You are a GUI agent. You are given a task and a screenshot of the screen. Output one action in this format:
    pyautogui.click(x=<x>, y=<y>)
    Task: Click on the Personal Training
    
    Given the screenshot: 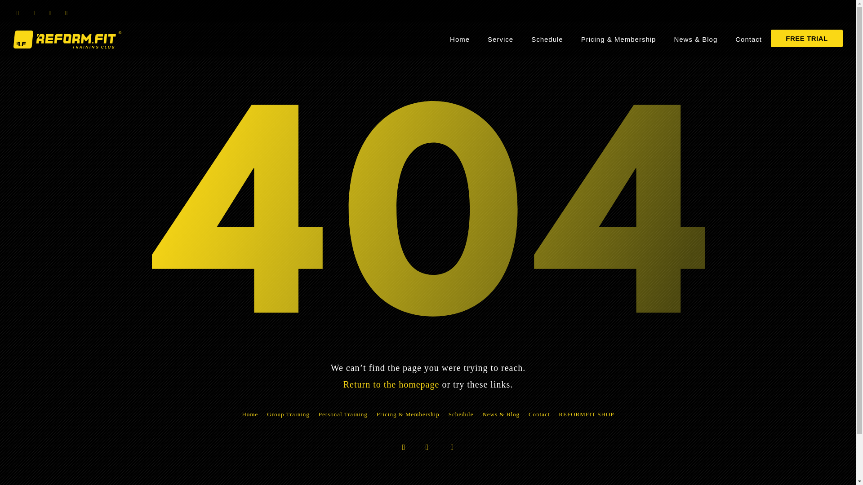 What is the action you would take?
    pyautogui.click(x=343, y=414)
    